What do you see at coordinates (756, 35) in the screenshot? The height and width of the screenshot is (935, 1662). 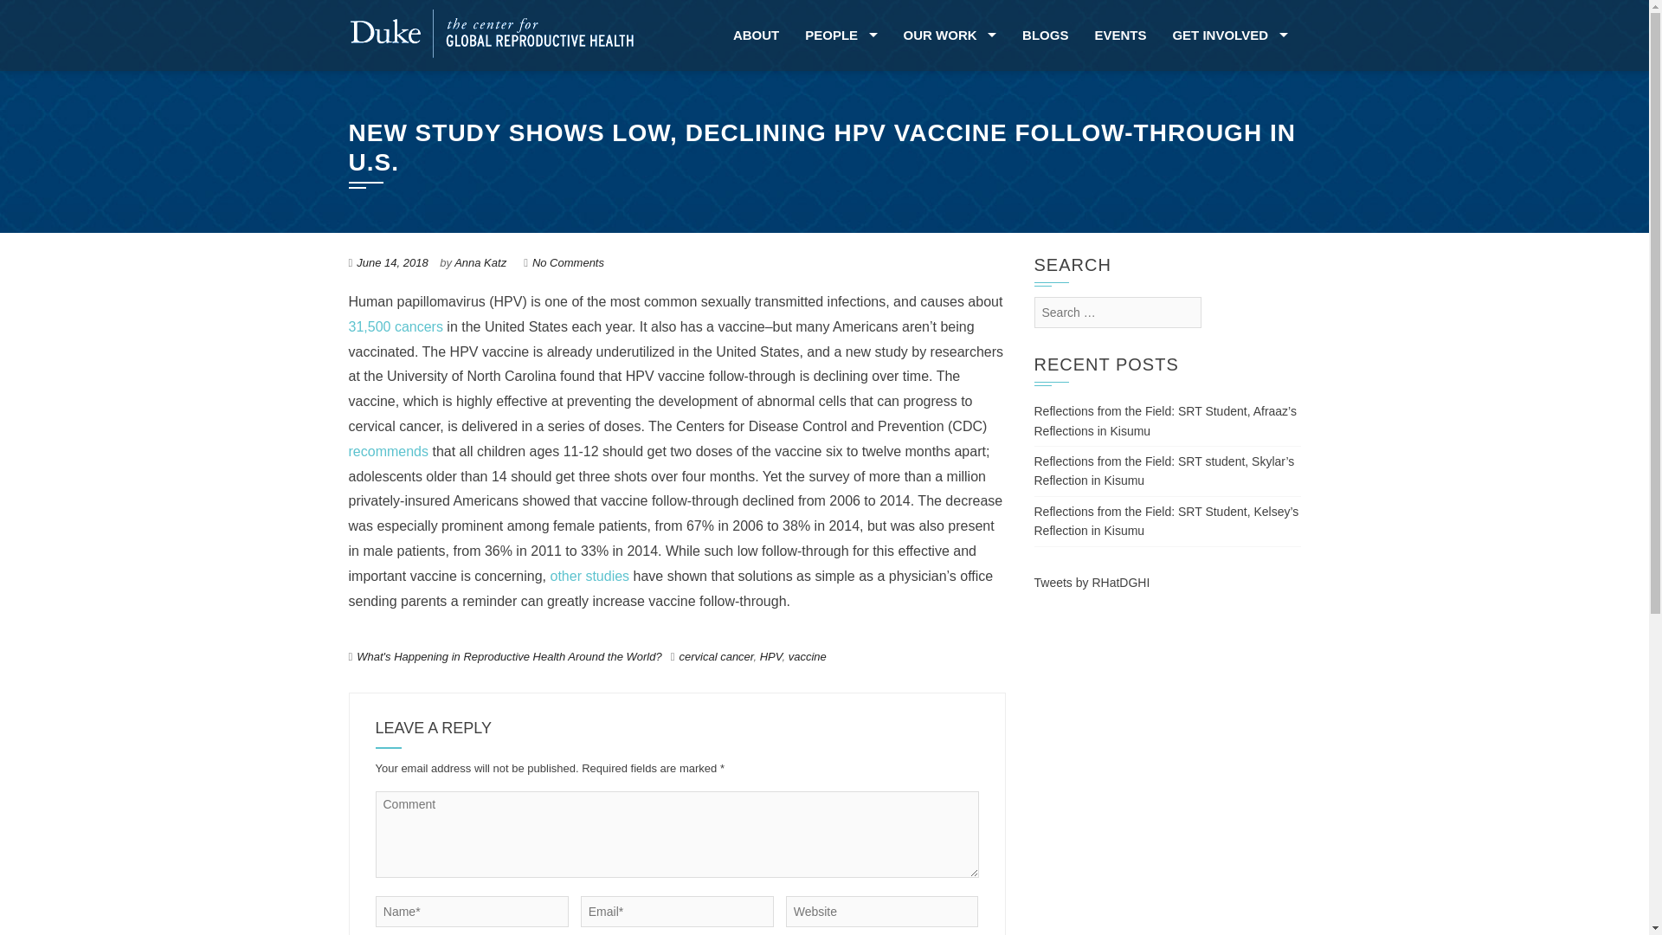 I see `ABOUT` at bounding box center [756, 35].